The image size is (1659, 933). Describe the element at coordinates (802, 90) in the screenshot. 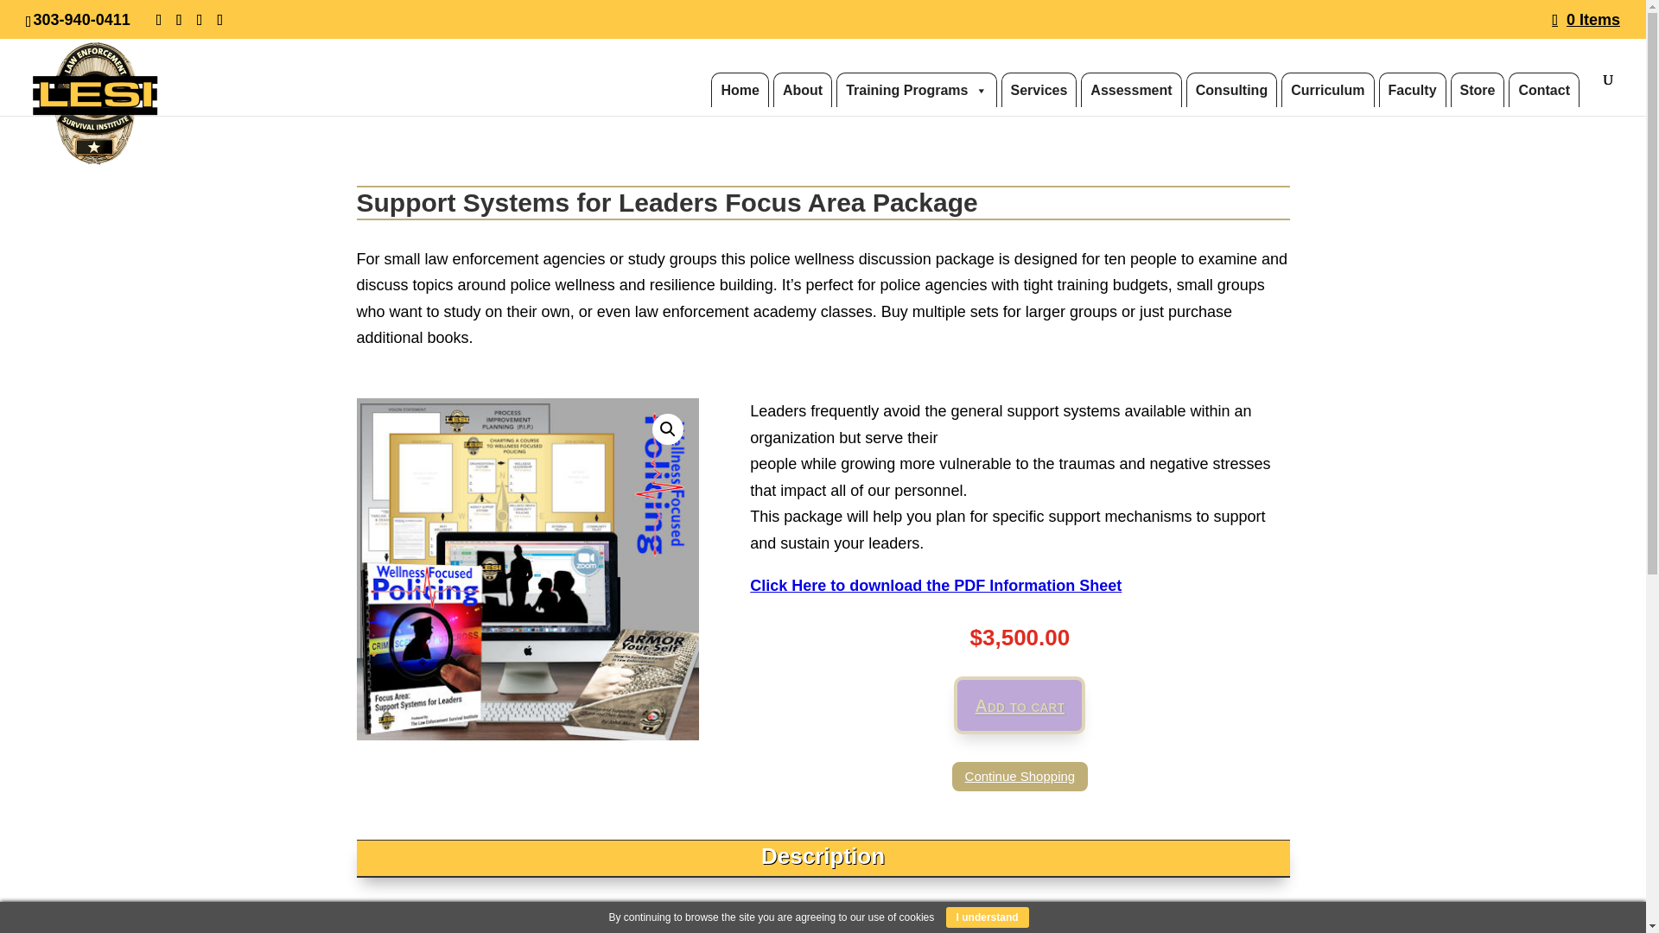

I see `About` at that location.